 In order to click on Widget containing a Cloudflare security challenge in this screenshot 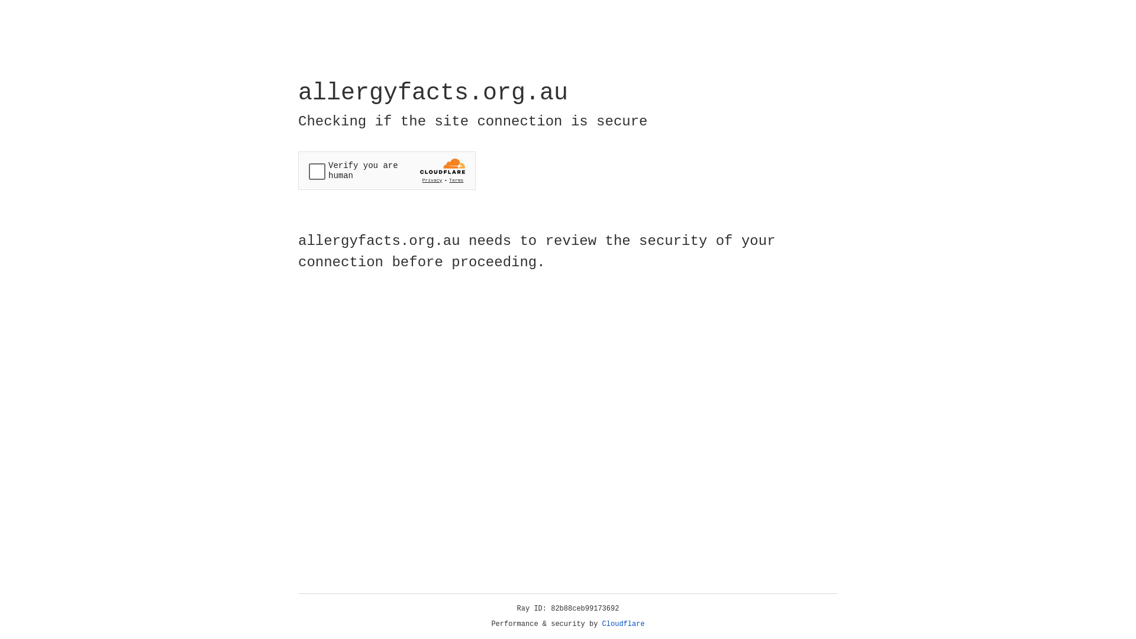, I will do `click(387, 170)`.